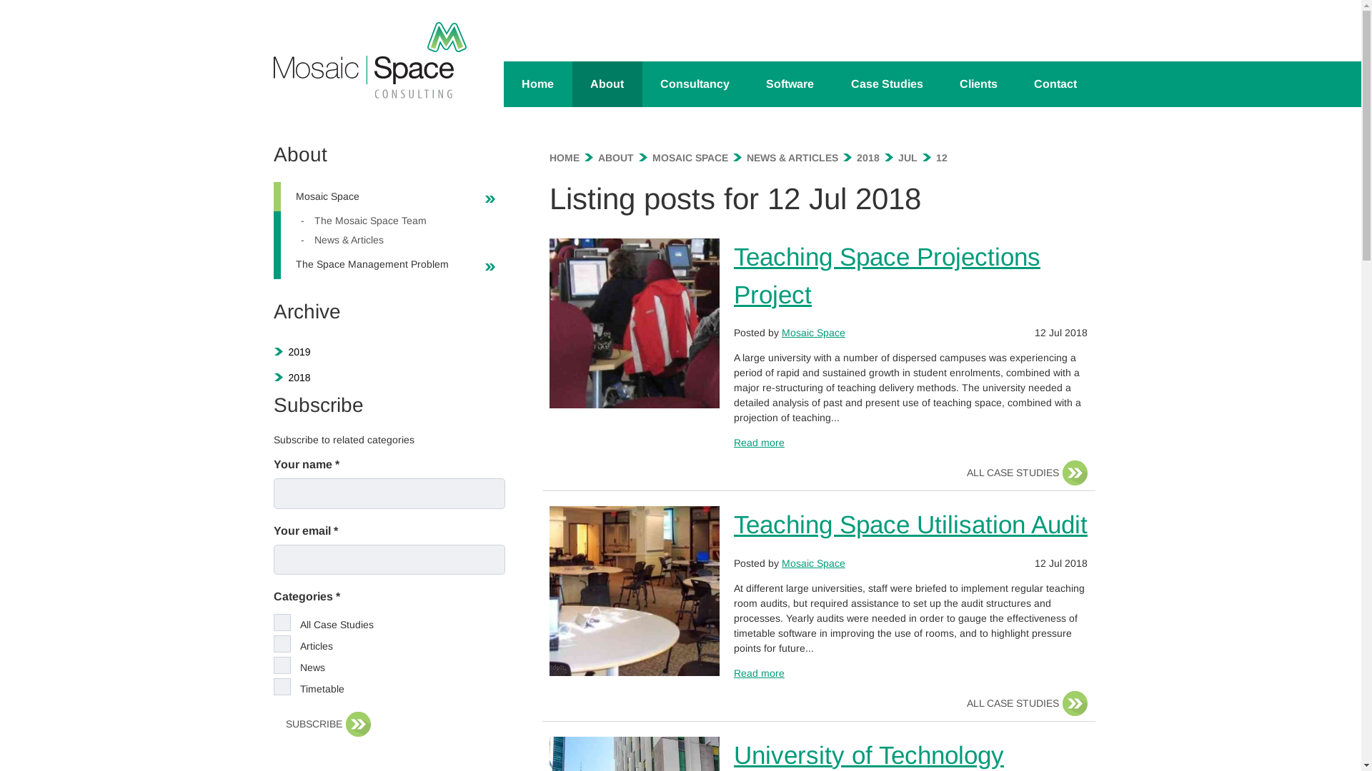 The width and height of the screenshot is (1372, 771). Describe the element at coordinates (565, 158) in the screenshot. I see `HOME` at that location.